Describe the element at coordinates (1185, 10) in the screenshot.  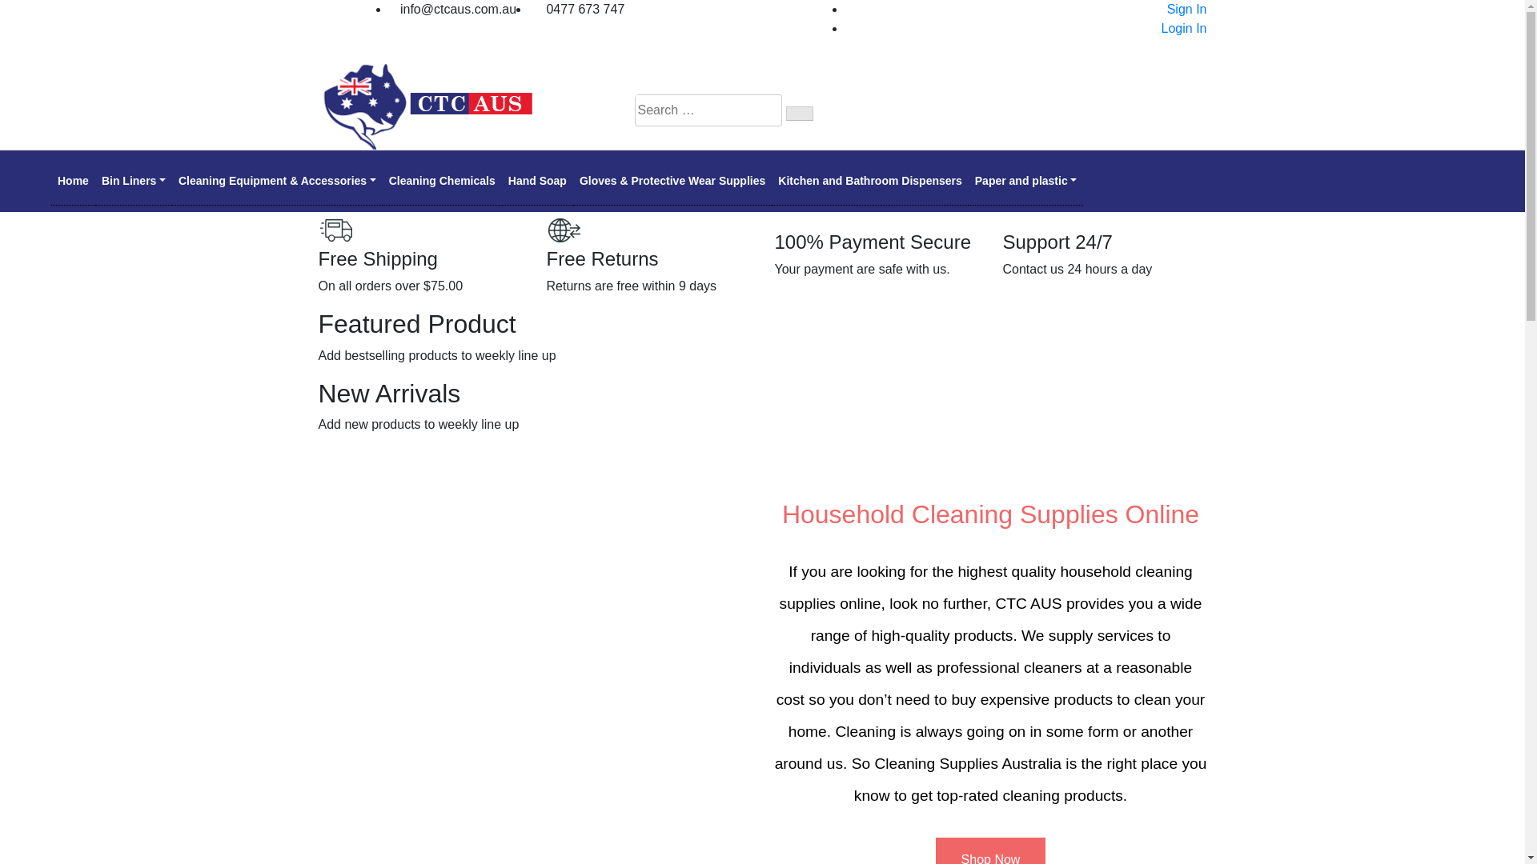
I see `Sign In` at that location.